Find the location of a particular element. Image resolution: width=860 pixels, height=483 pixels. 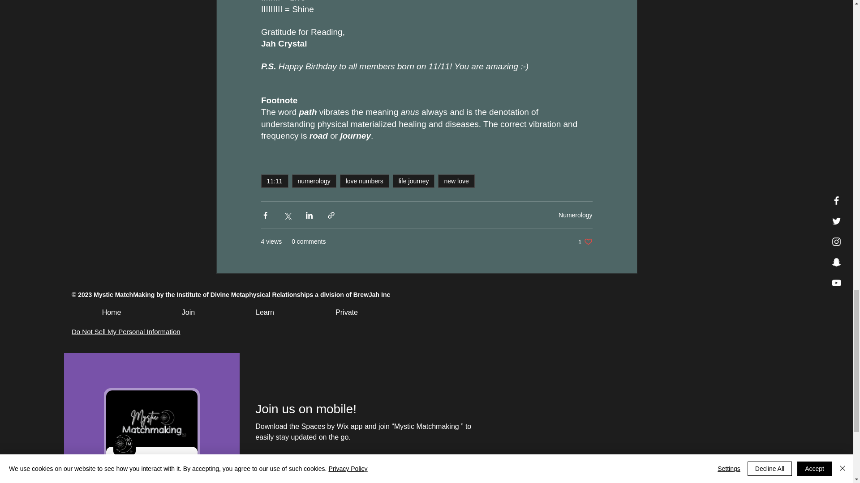

11:11 is located at coordinates (274, 181).